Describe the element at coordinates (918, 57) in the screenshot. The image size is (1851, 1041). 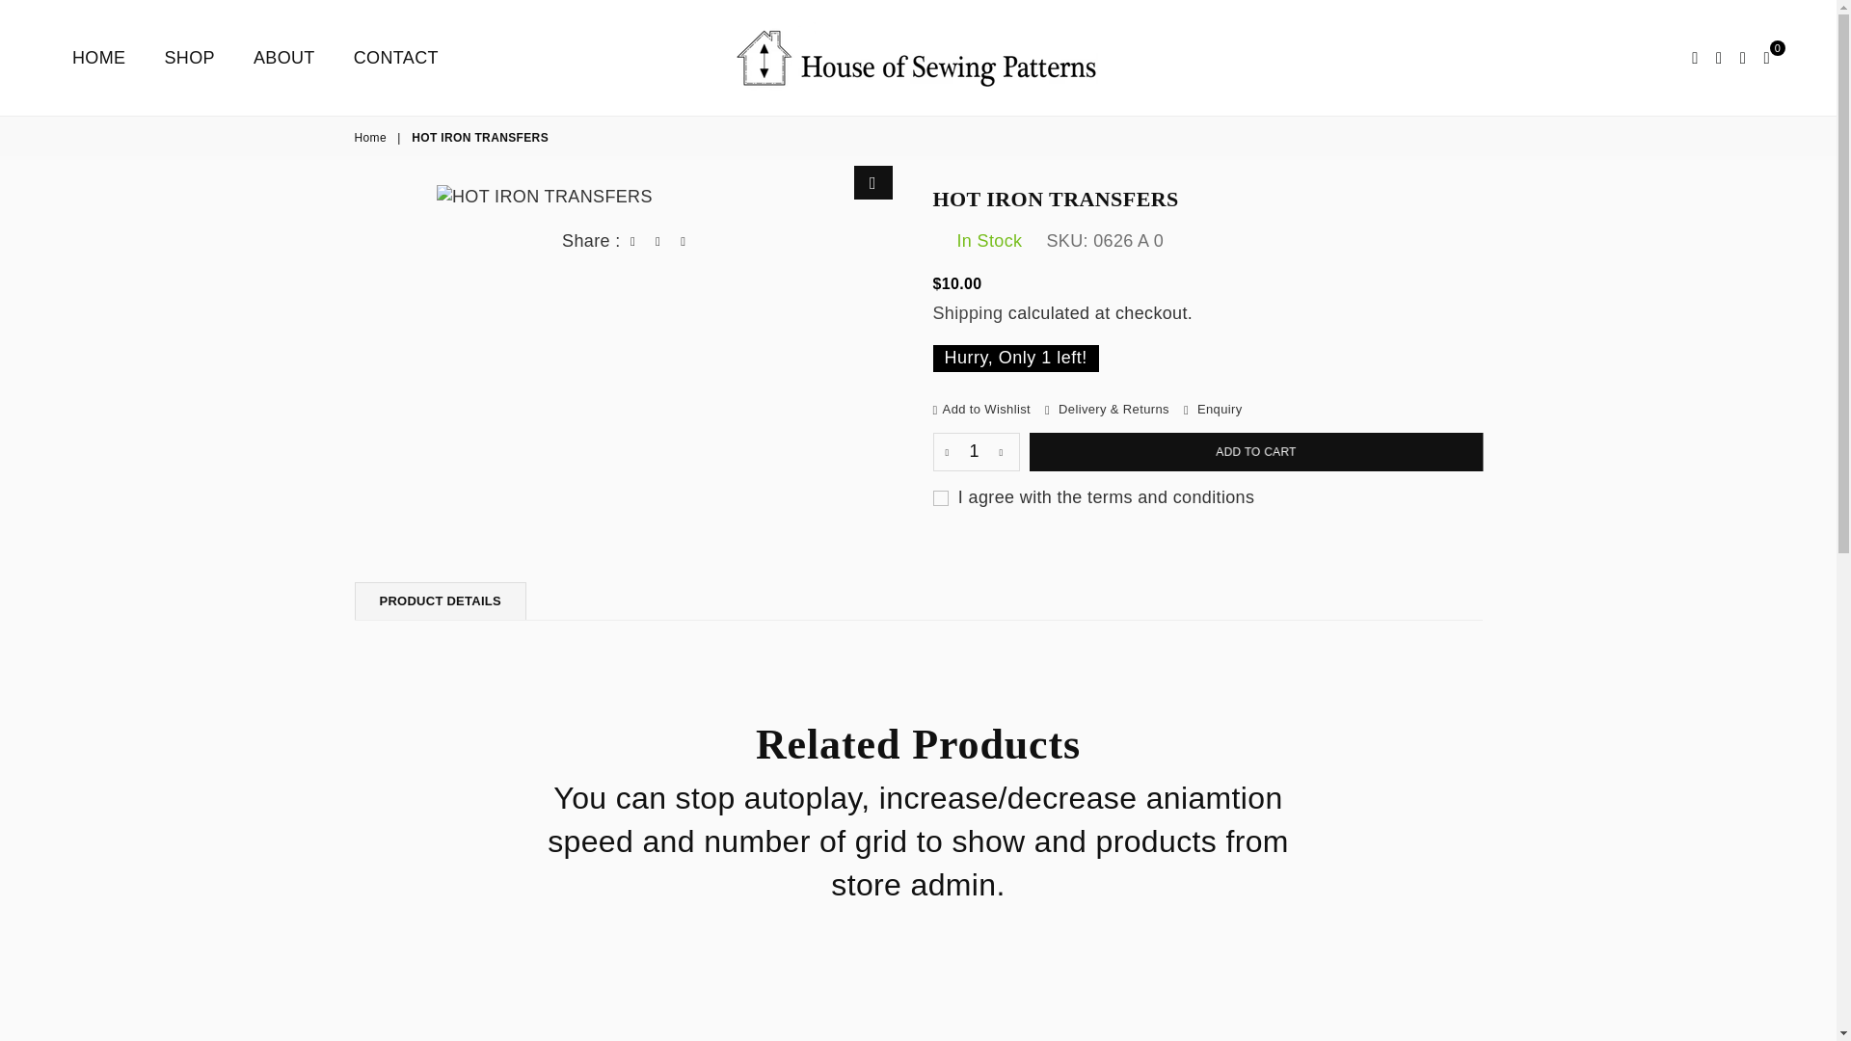
I see `Sewing Patterns House` at that location.